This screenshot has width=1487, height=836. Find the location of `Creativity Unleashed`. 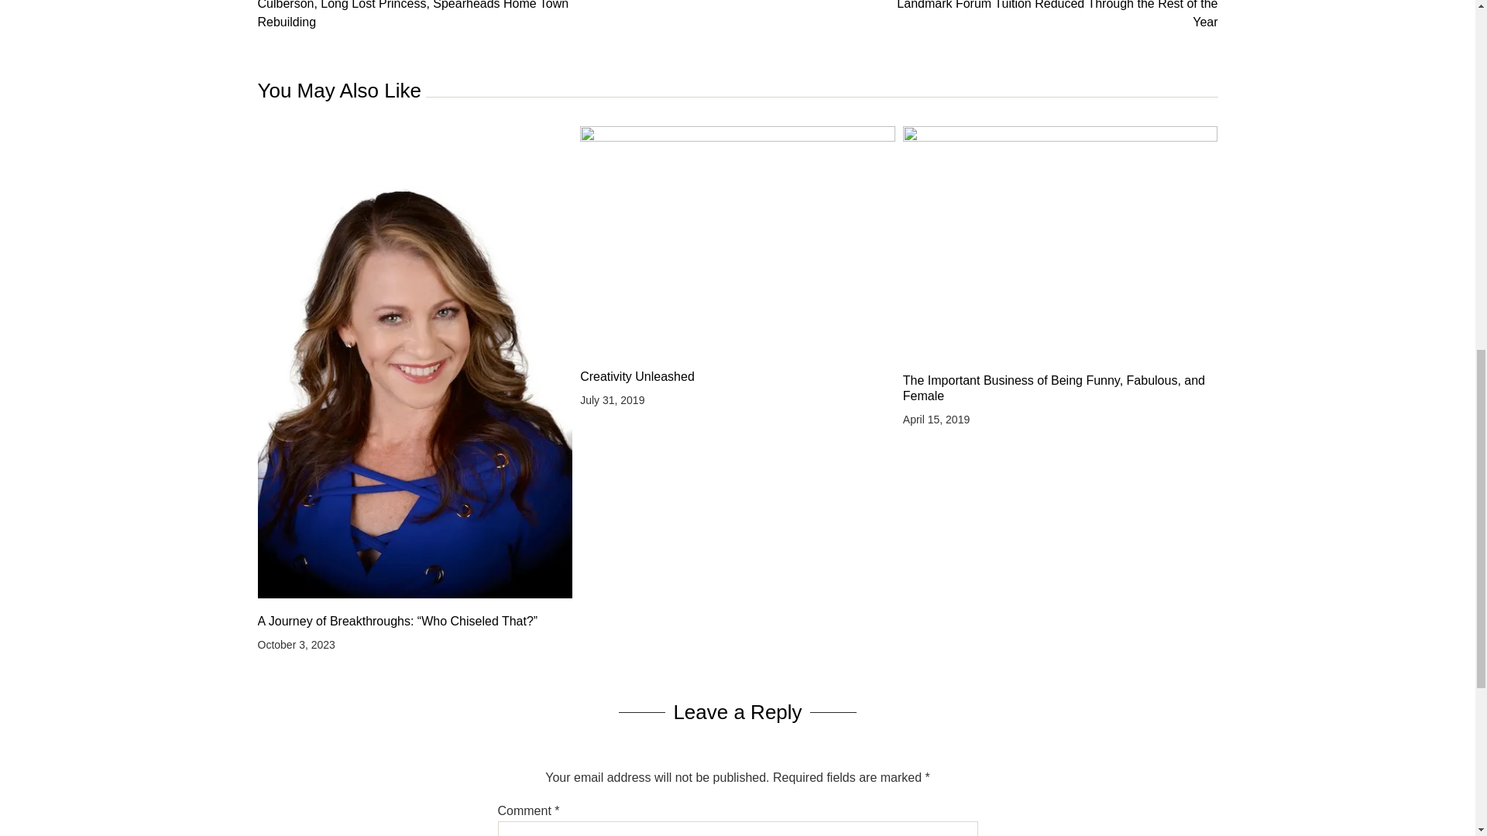

Creativity Unleashed is located at coordinates (737, 376).